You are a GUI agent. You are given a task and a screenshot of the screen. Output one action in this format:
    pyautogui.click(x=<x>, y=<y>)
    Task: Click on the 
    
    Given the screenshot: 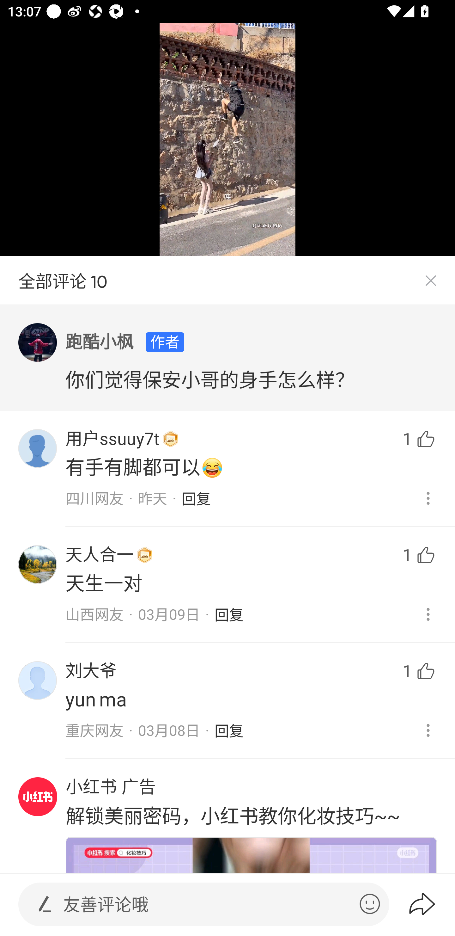 What is the action you would take?
    pyautogui.click(x=45, y=904)
    